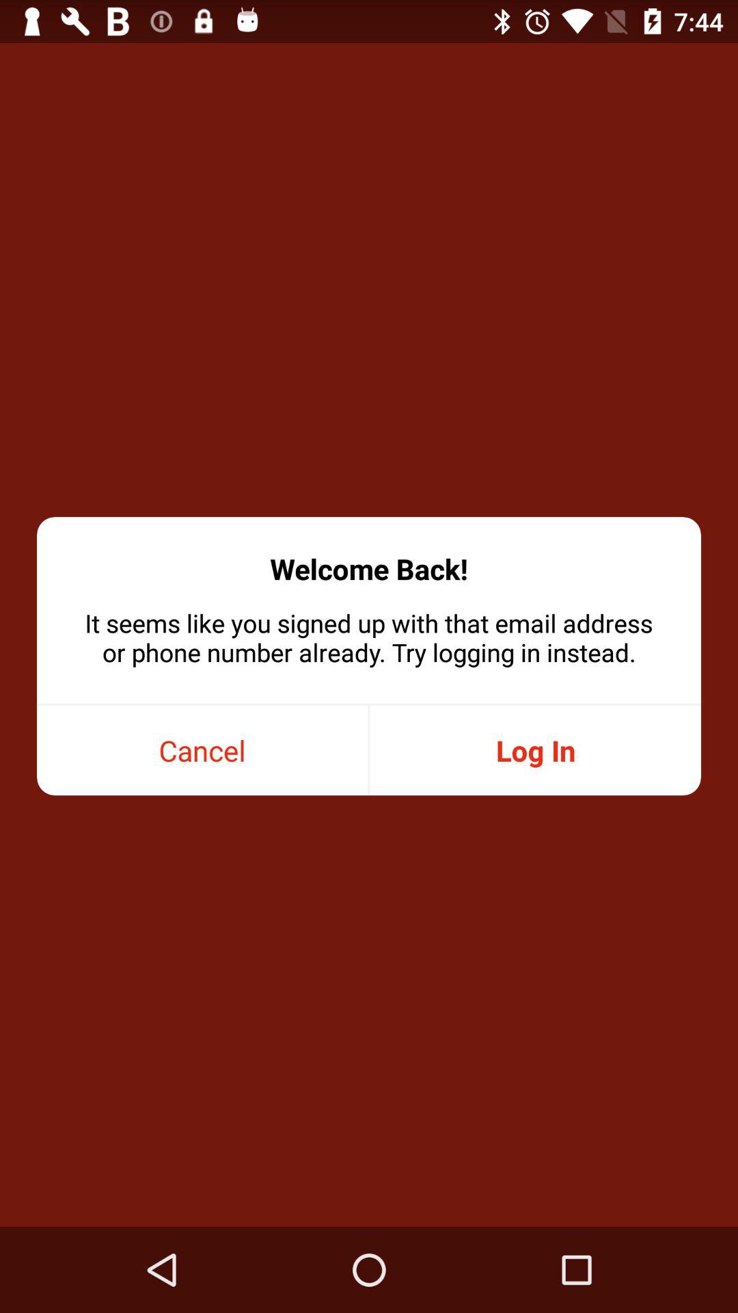  Describe the element at coordinates (535, 751) in the screenshot. I see `swipe to the log in icon` at that location.